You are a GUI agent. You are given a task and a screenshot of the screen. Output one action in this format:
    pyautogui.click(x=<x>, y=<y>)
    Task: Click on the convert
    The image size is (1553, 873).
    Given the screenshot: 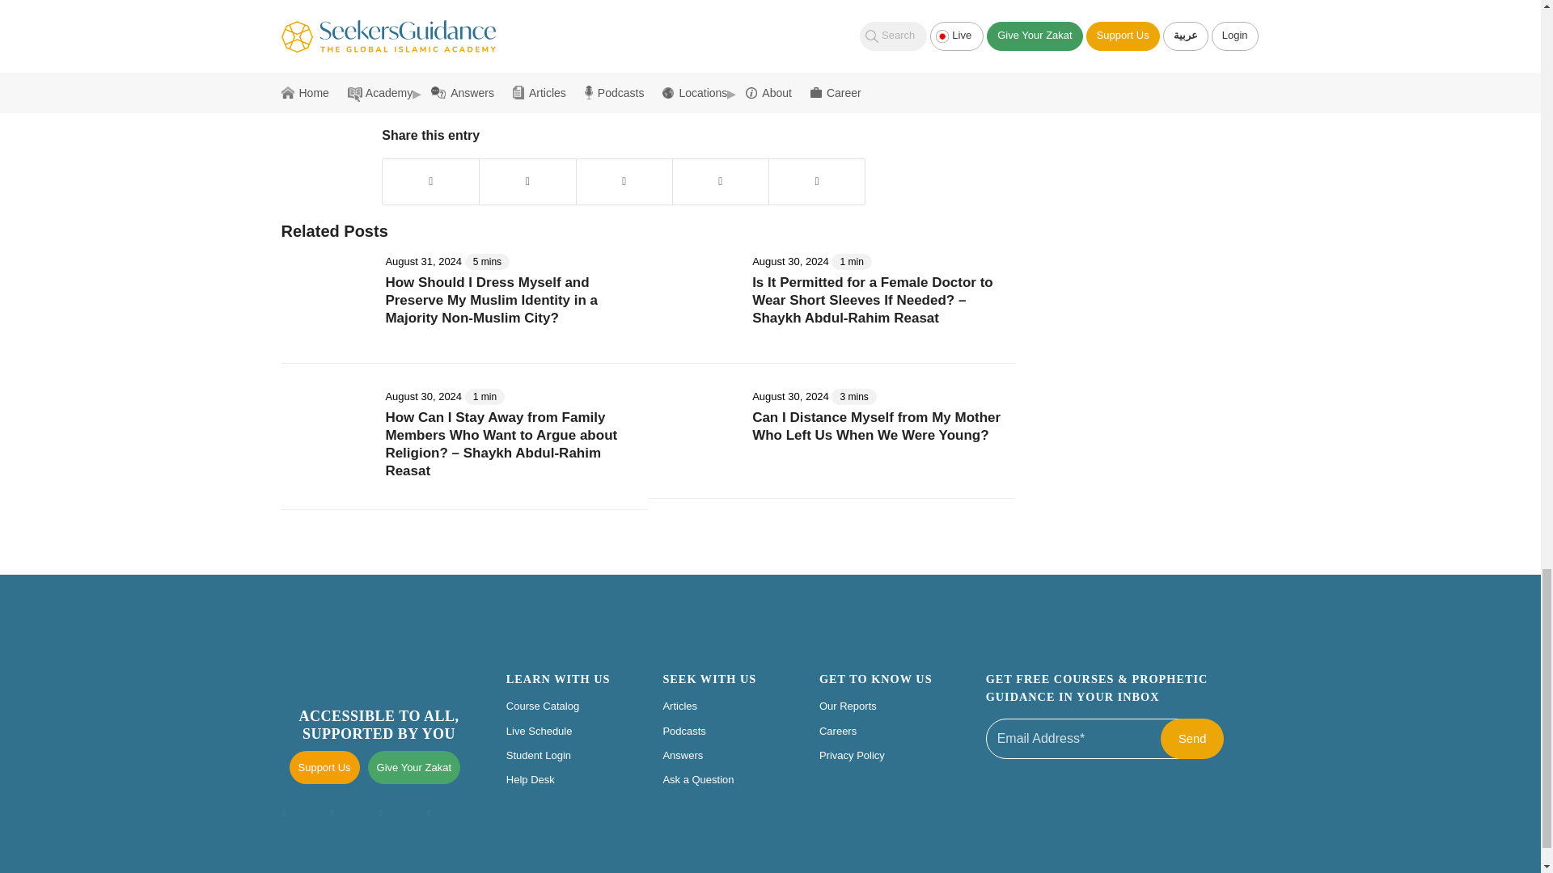 What is the action you would take?
    pyautogui.click(x=430, y=73)
    